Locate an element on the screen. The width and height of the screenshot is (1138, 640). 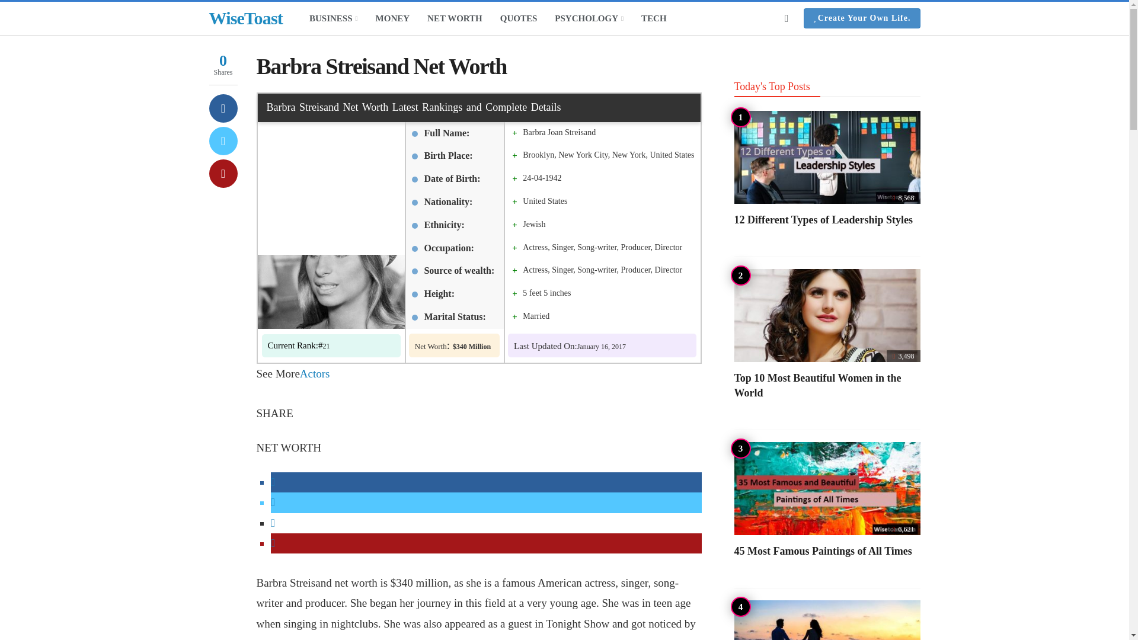
BUSINESS is located at coordinates (333, 18).